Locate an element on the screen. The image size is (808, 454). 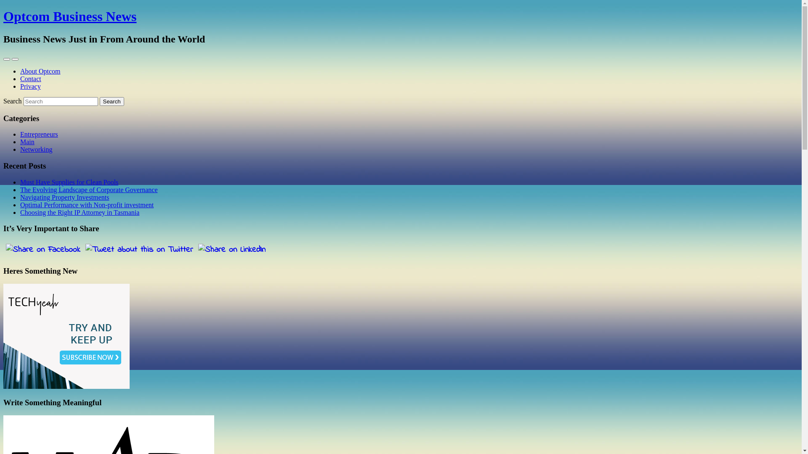
The Evolving Landscape of Corporate Governance is located at coordinates (89, 190).